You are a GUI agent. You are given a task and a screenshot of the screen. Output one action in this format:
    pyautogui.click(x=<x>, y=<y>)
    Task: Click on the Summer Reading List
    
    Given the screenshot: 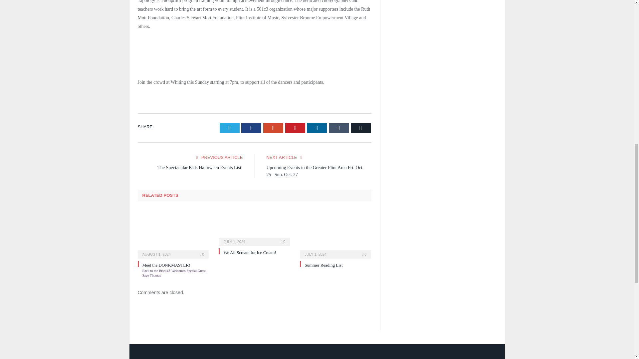 What is the action you would take?
    pyautogui.click(x=323, y=265)
    